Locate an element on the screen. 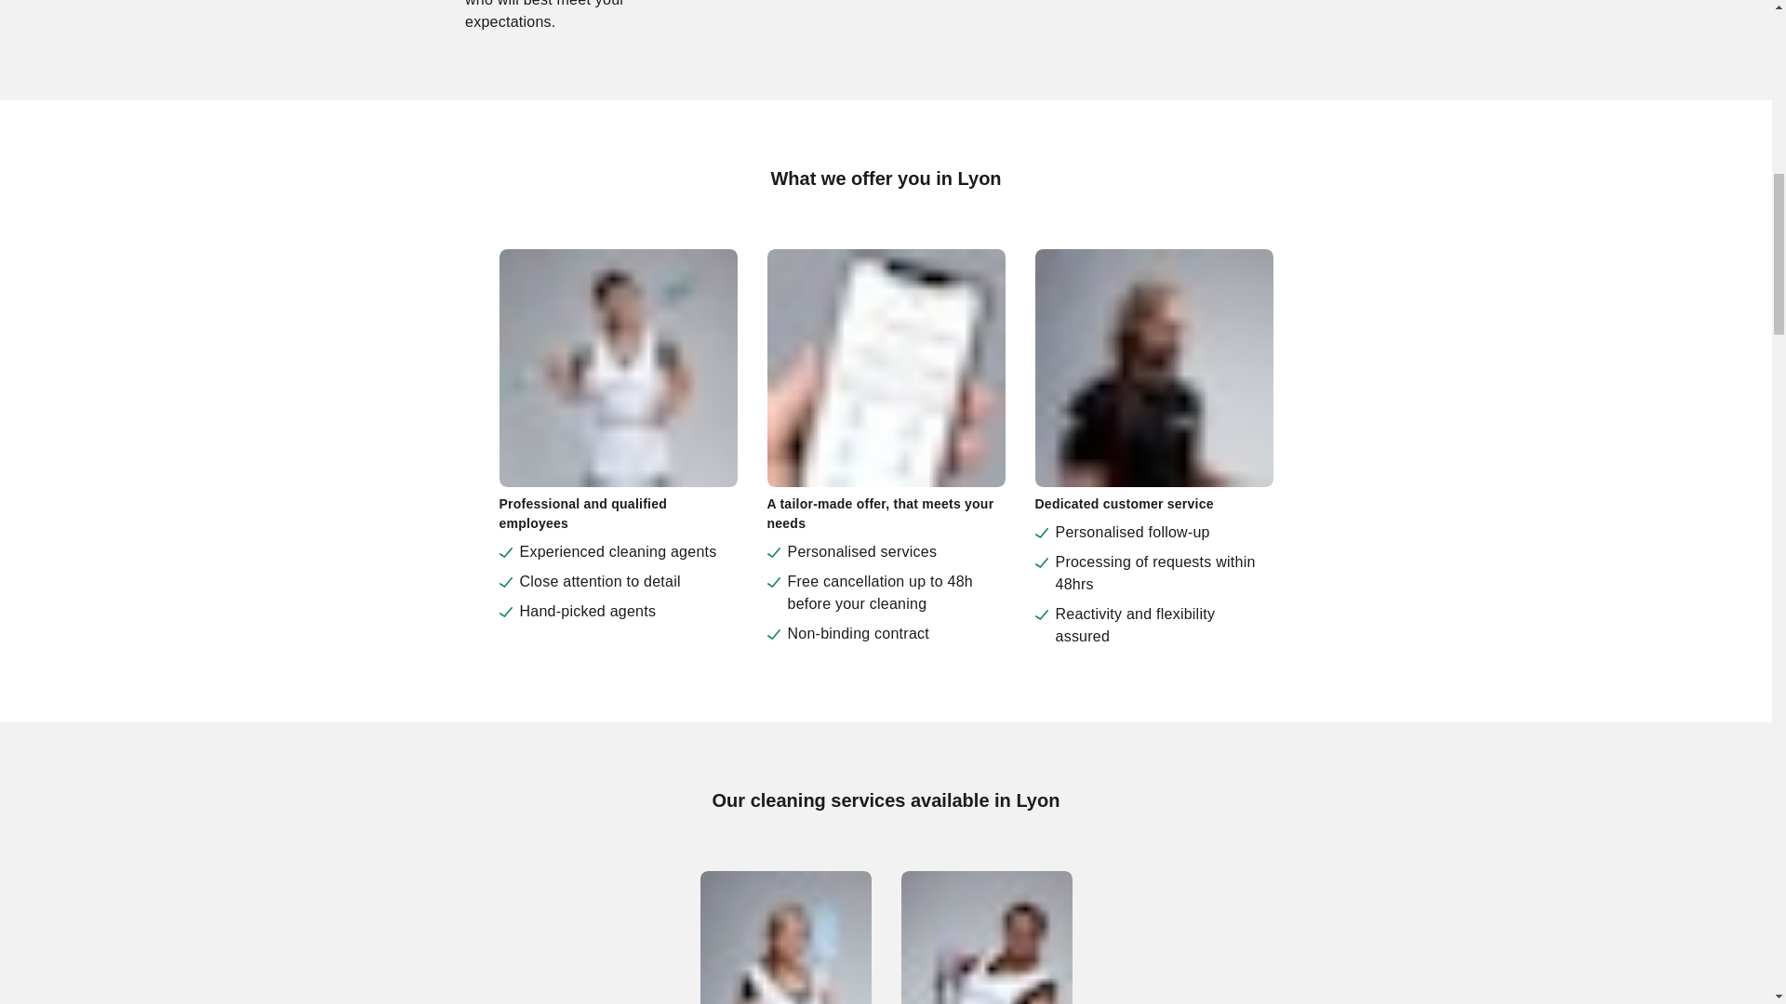  End-of-tenancy cleaning is located at coordinates (986, 937).